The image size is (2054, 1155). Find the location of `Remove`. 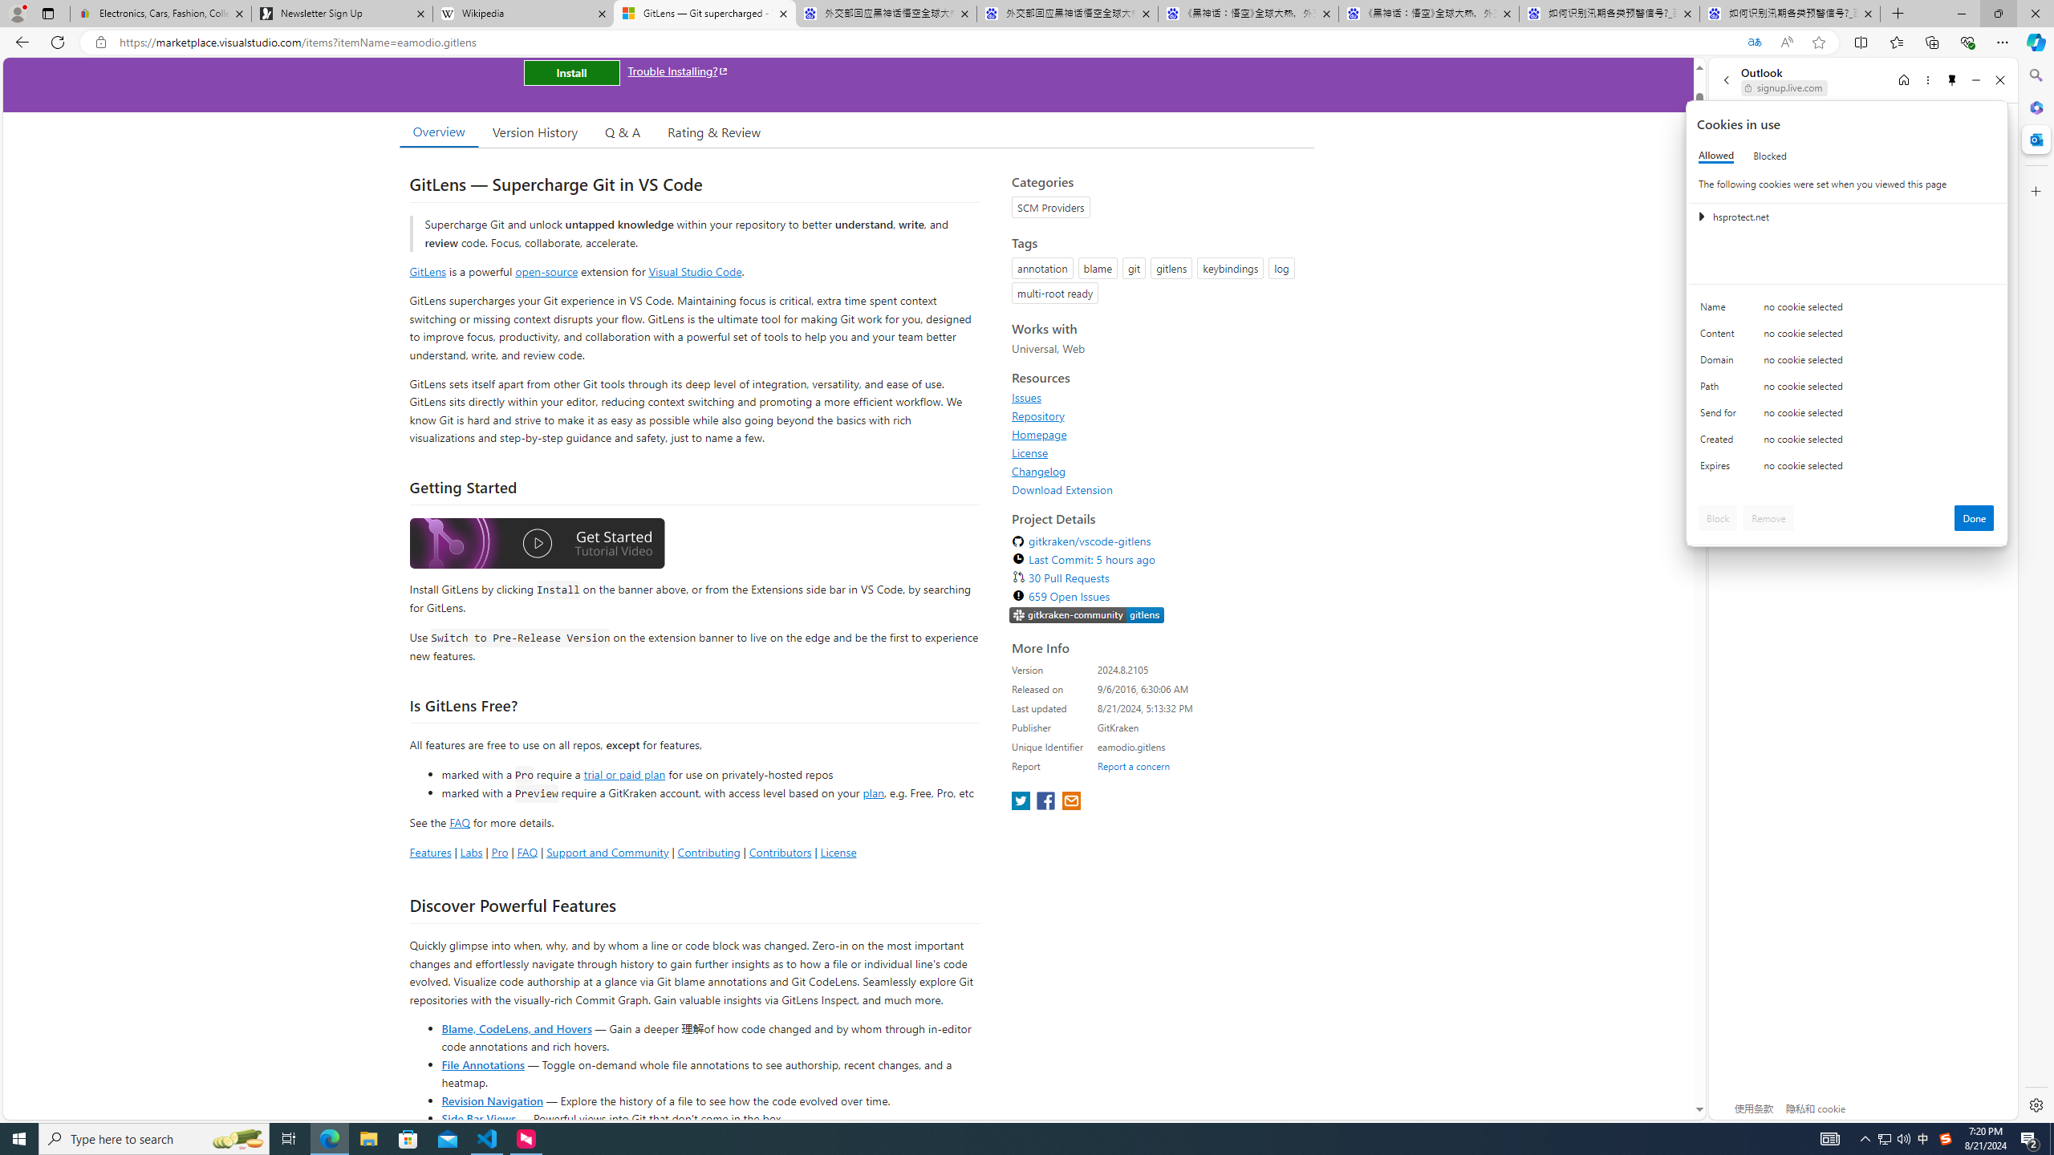

Remove is located at coordinates (1768, 518).